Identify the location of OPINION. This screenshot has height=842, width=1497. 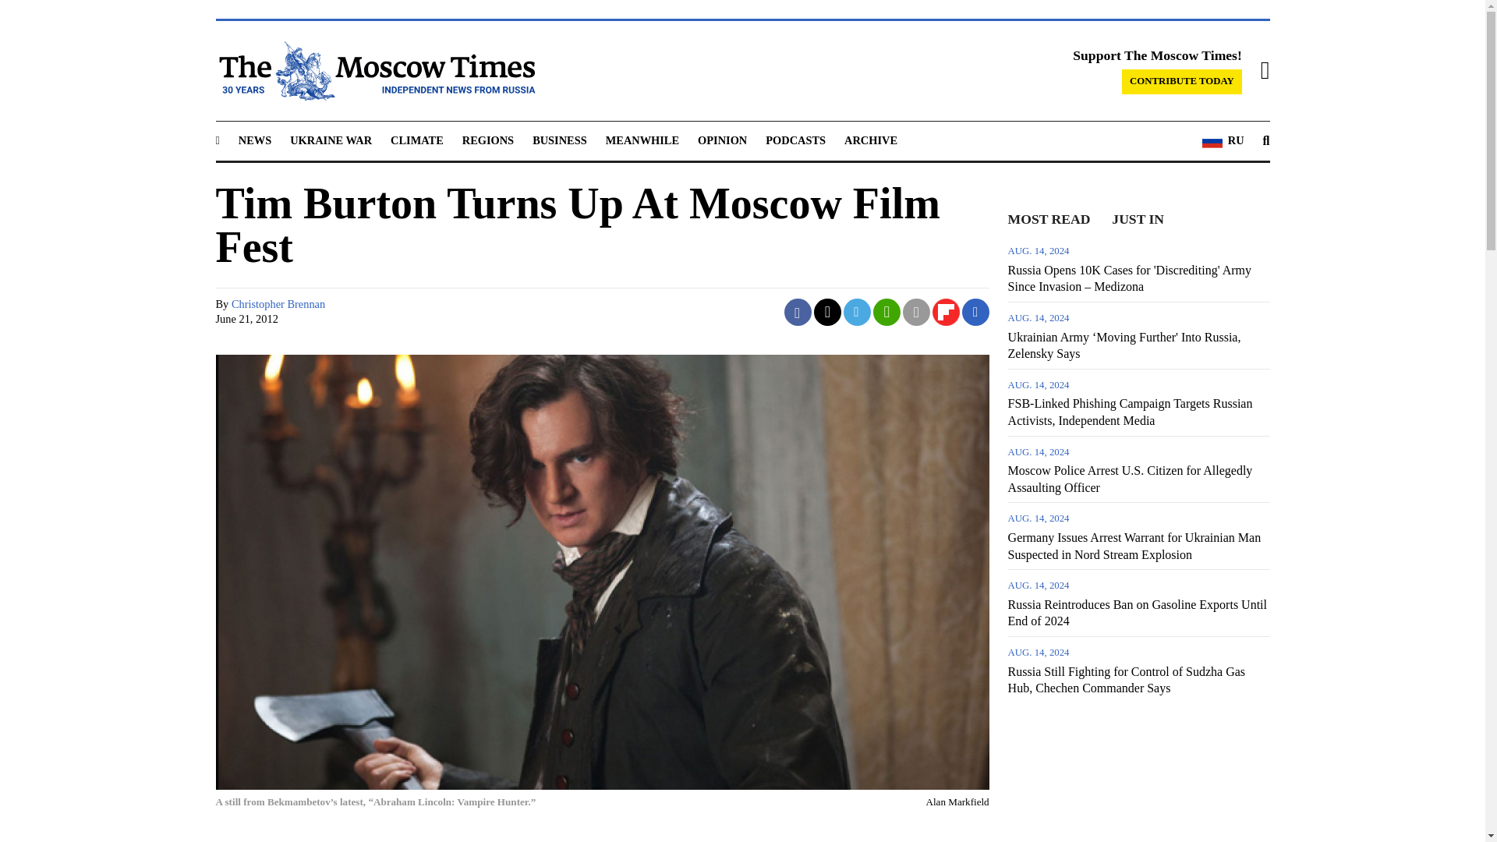
(722, 140).